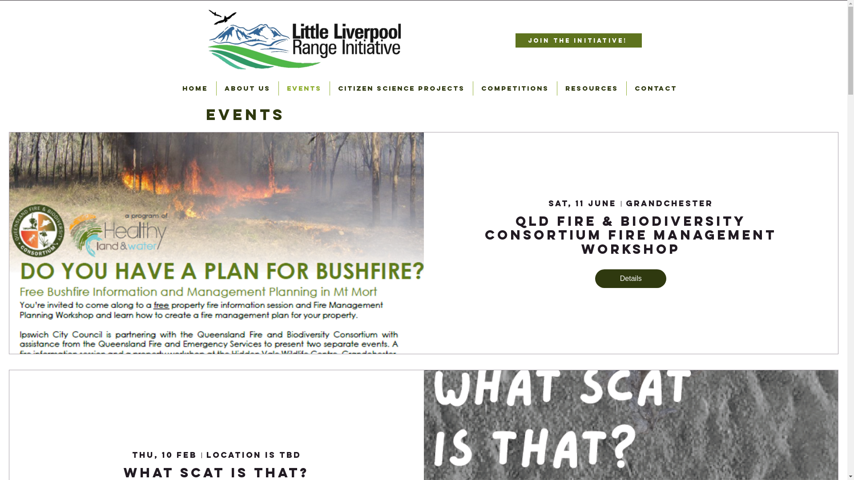 This screenshot has width=854, height=480. What do you see at coordinates (247, 88) in the screenshot?
I see `About us` at bounding box center [247, 88].